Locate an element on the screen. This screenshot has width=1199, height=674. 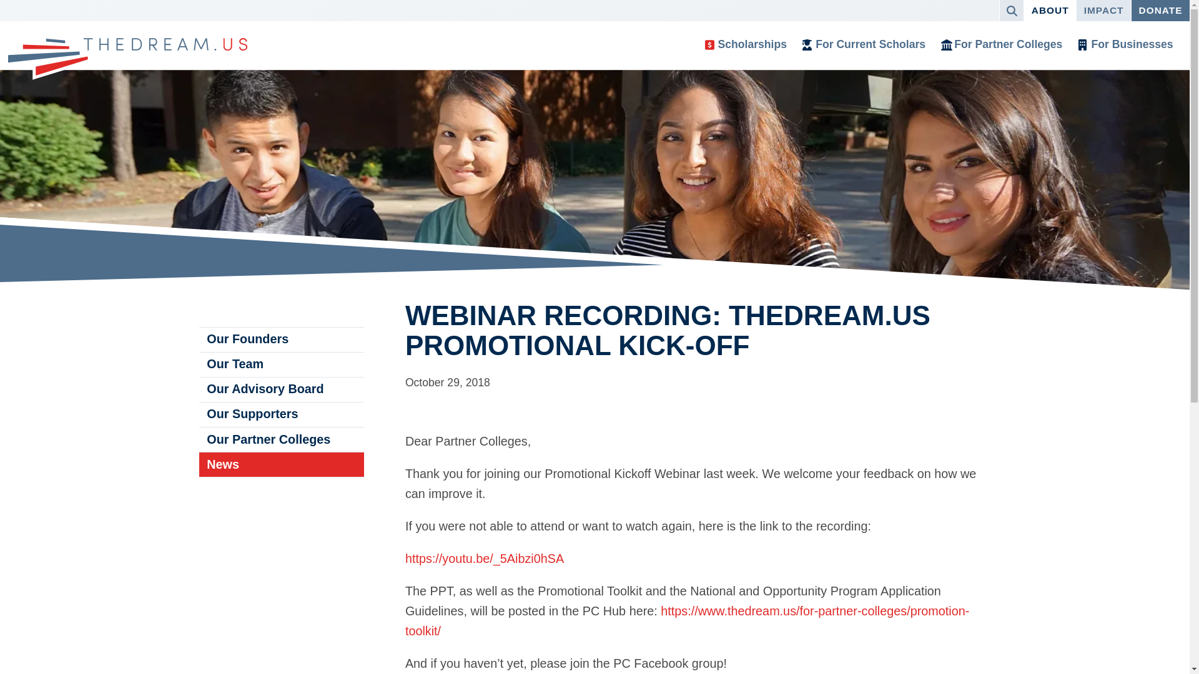
For Businesses is located at coordinates (1125, 45).